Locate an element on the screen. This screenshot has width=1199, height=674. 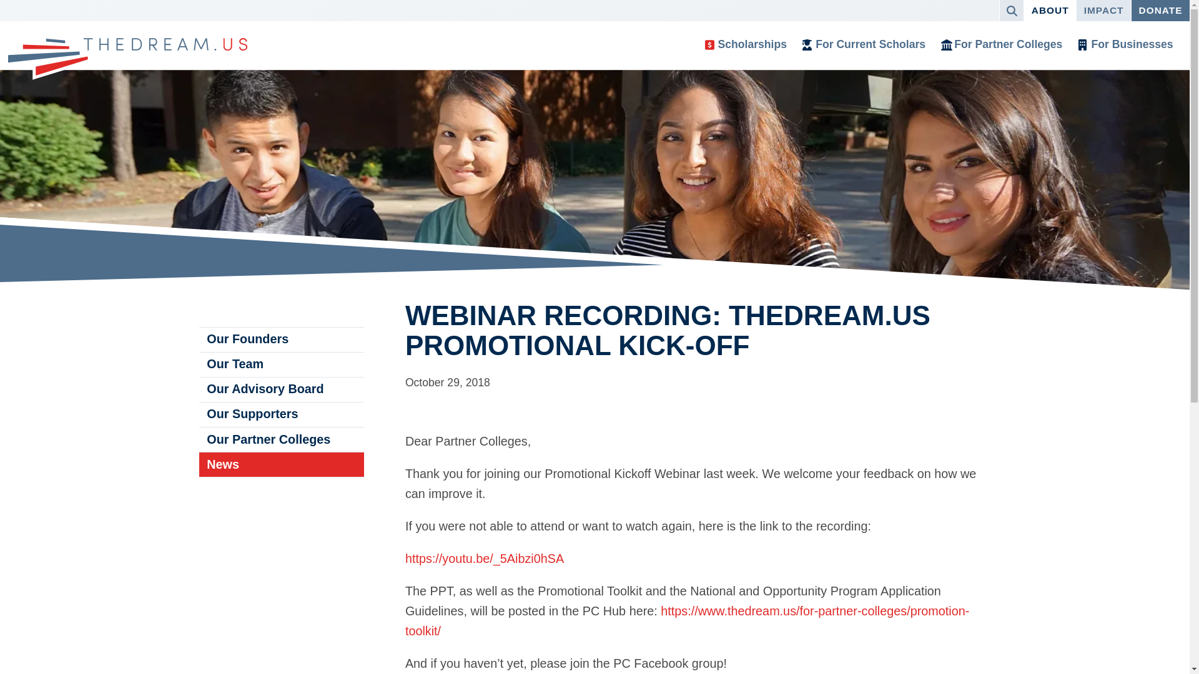
For Businesses is located at coordinates (1125, 45).